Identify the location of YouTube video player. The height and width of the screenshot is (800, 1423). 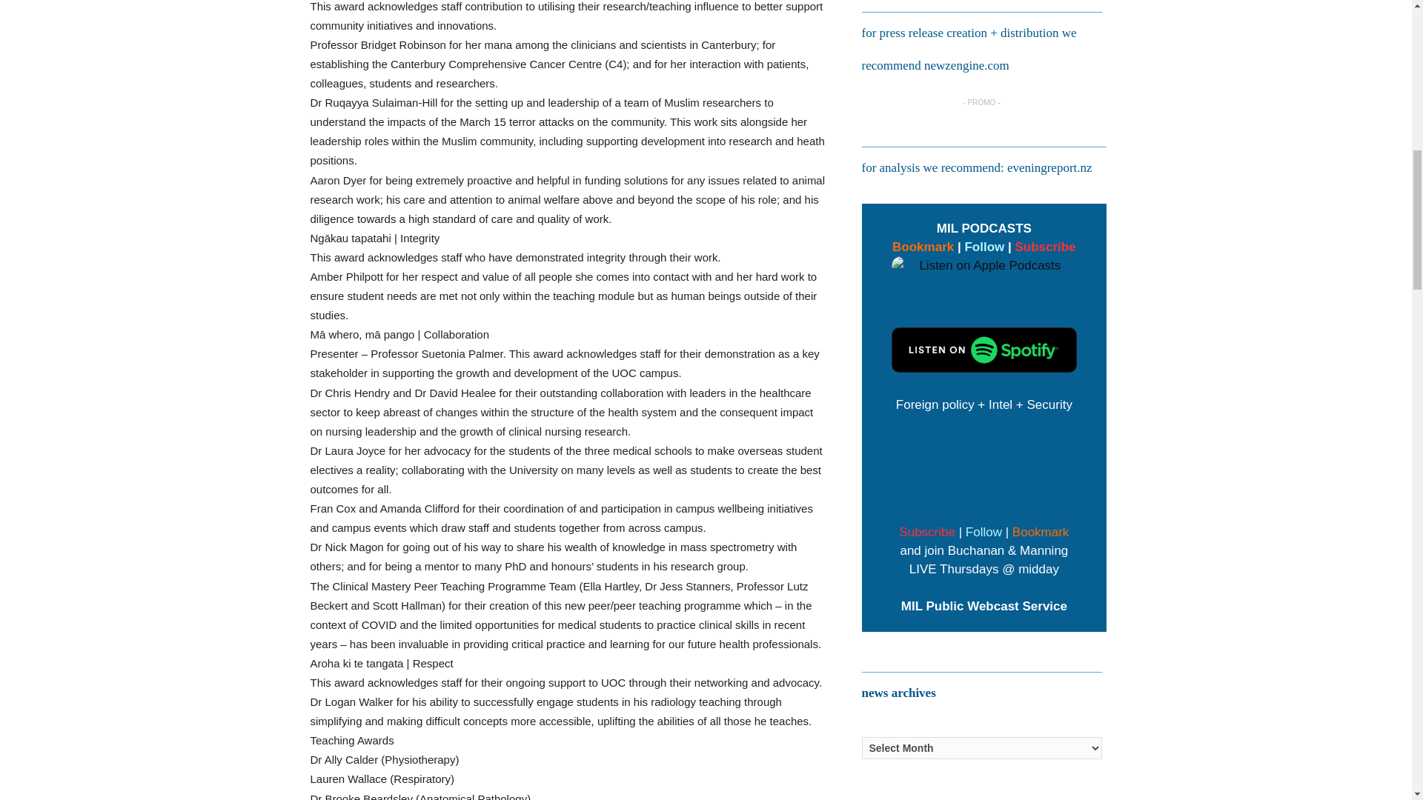
(984, 466).